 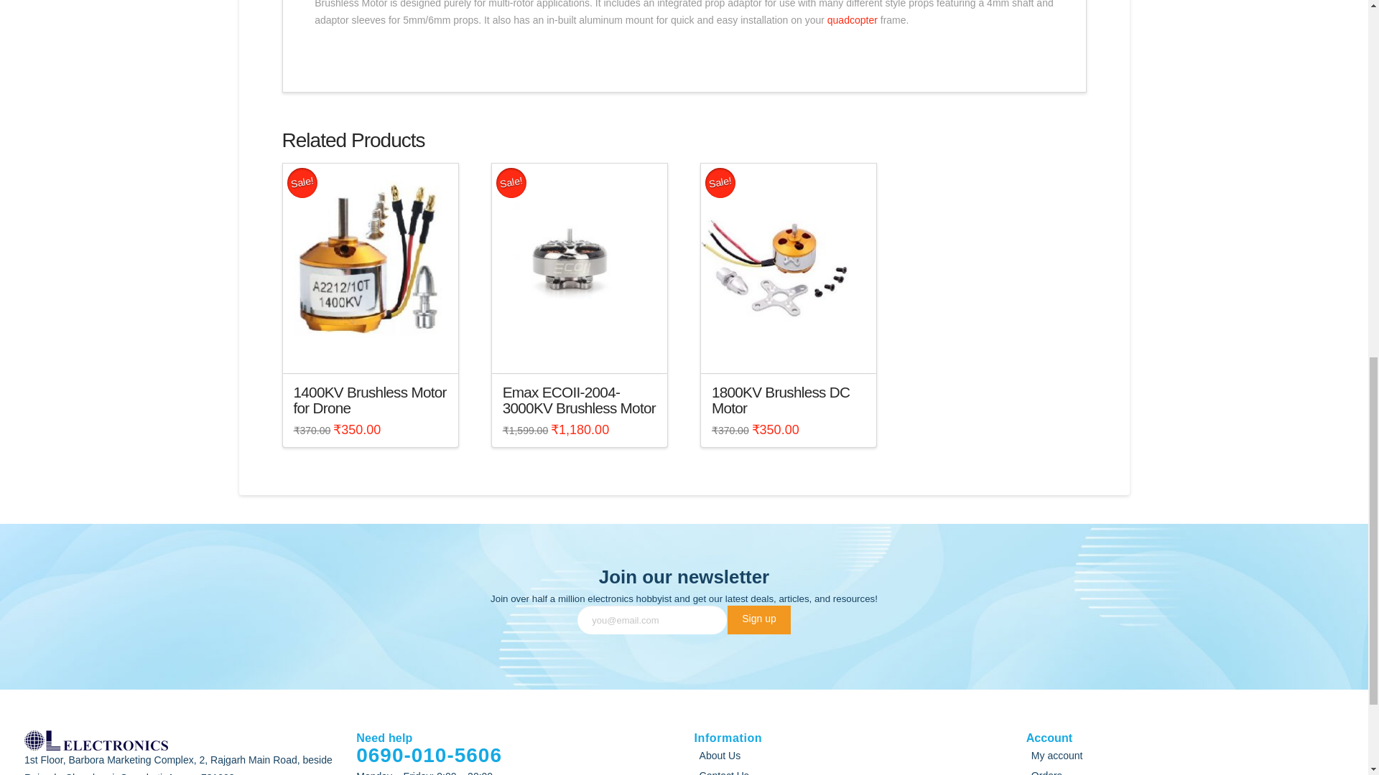 I want to click on quadcopter, so click(x=852, y=20).